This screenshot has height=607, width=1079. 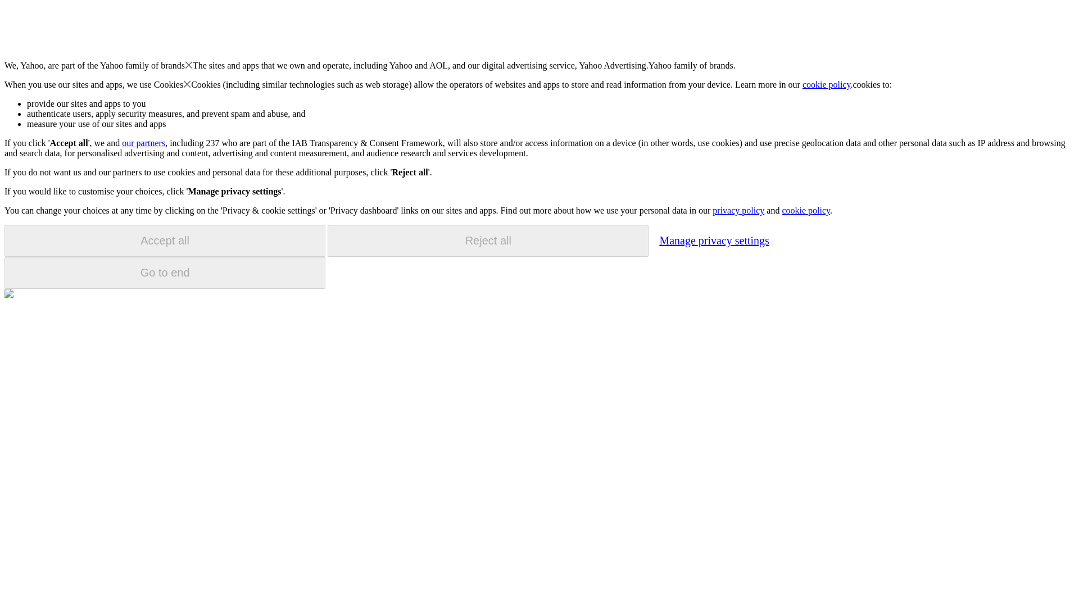 I want to click on Reject all, so click(x=488, y=241).